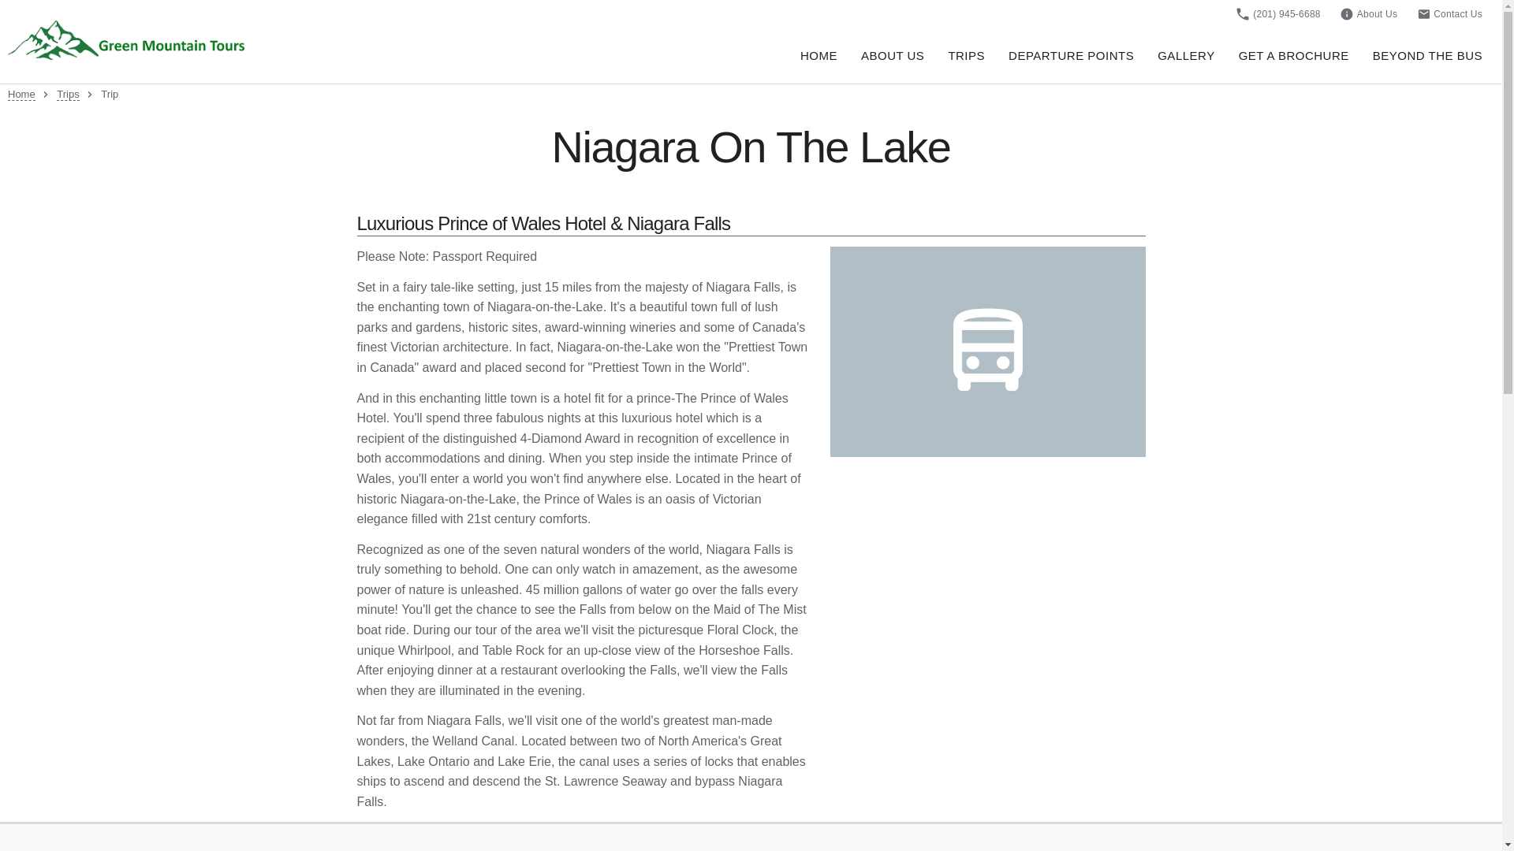 This screenshot has width=1514, height=851. What do you see at coordinates (828, 55) in the screenshot?
I see `HOME` at bounding box center [828, 55].